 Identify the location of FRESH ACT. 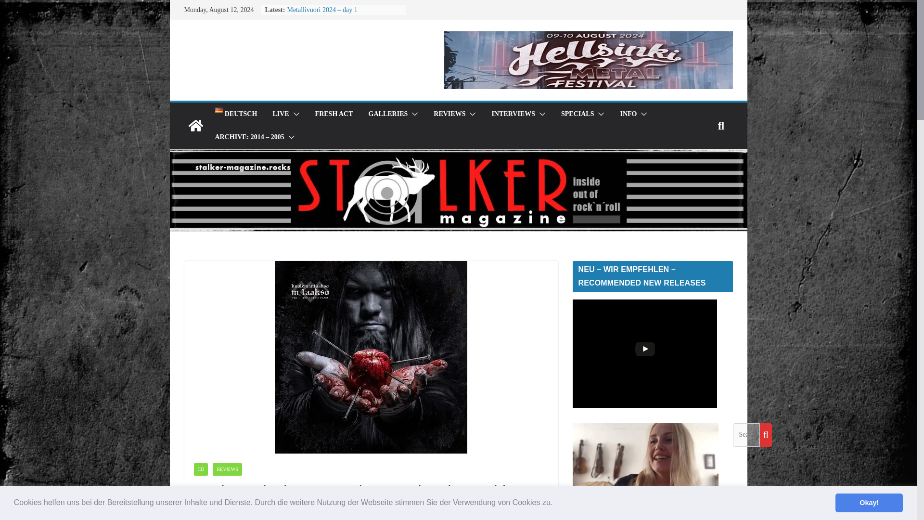
(334, 114).